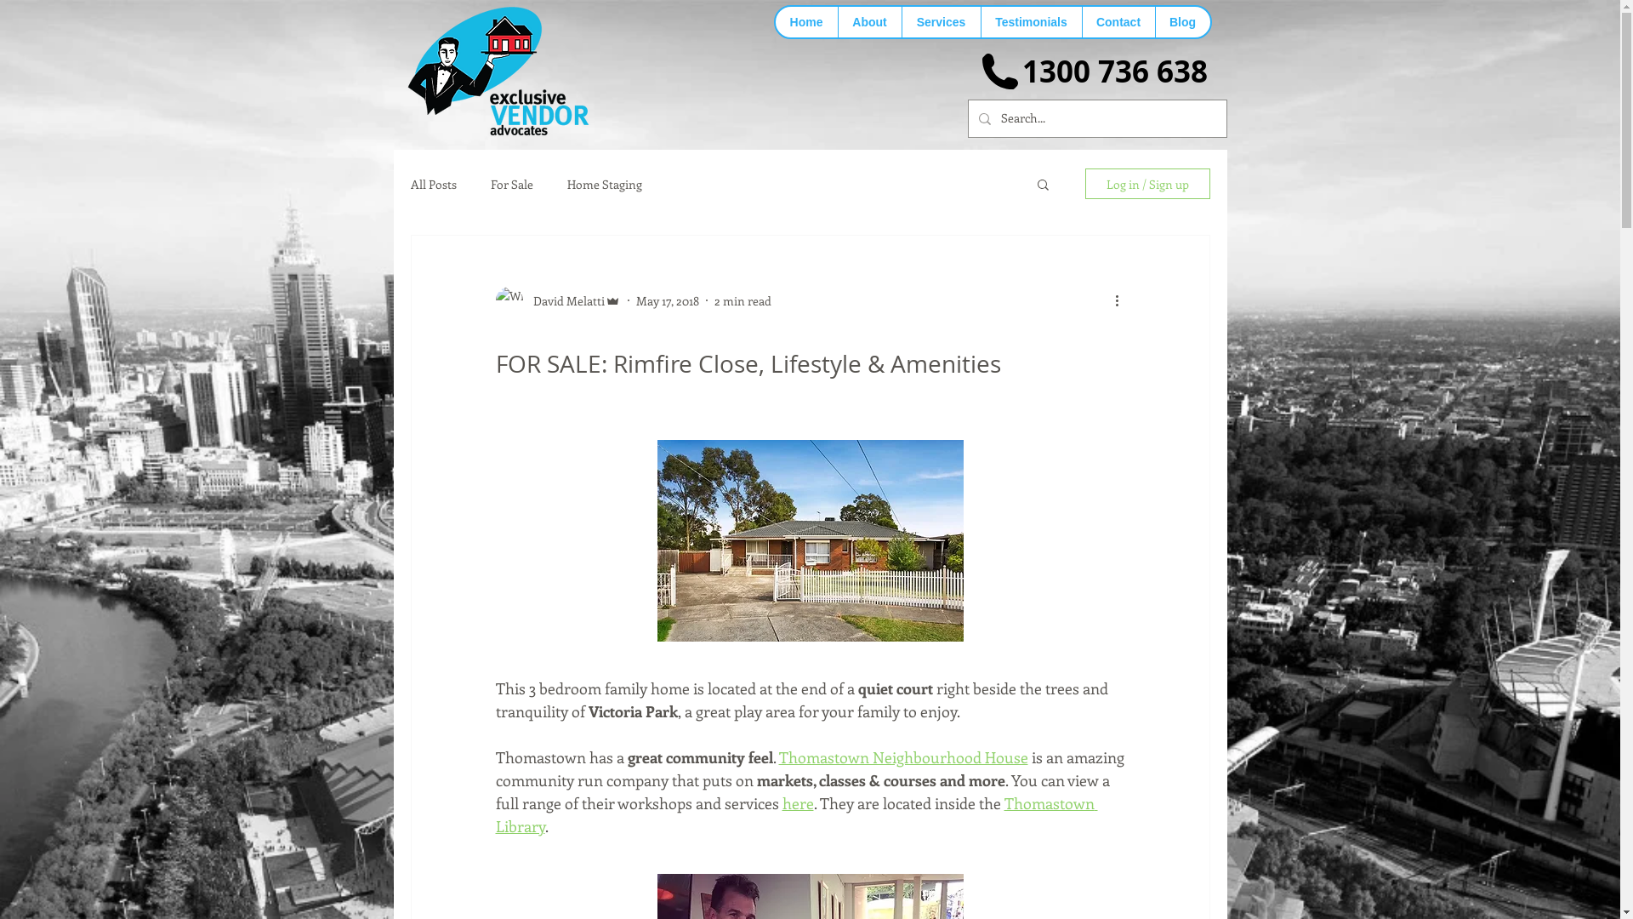 The width and height of the screenshot is (1633, 919). I want to click on Testimonials, so click(1031, 22).